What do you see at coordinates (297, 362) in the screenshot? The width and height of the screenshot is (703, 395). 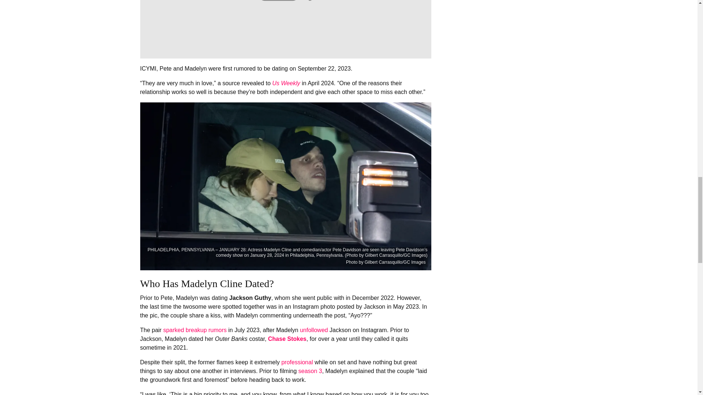 I see `professional` at bounding box center [297, 362].